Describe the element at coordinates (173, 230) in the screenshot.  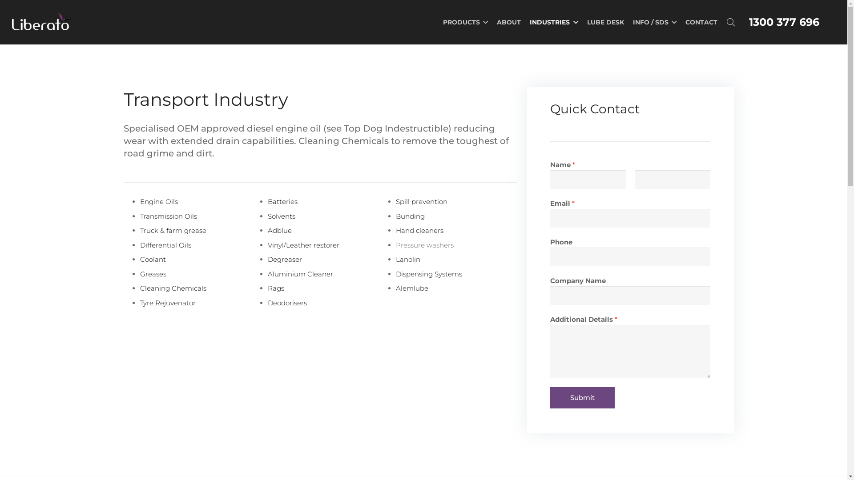
I see `Truck & farm grease` at that location.